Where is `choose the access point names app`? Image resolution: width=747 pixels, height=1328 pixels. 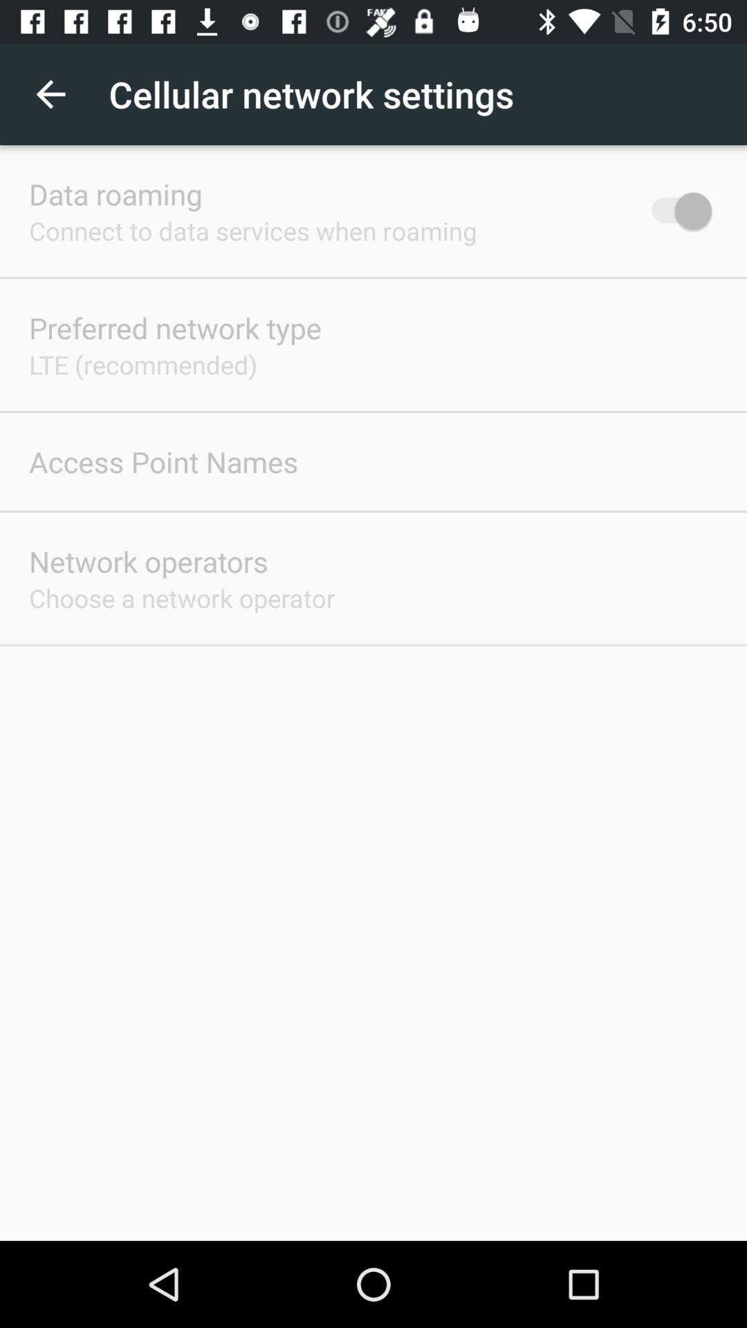
choose the access point names app is located at coordinates (163, 461).